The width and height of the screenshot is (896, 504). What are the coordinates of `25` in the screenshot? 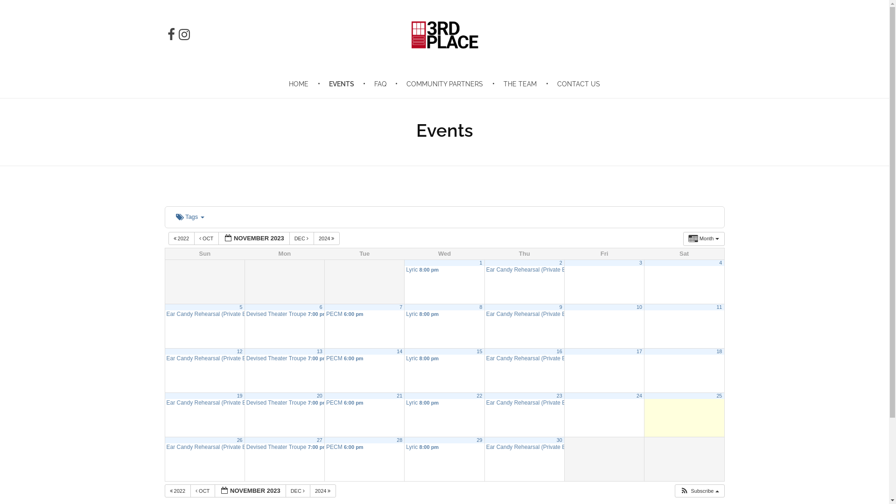 It's located at (719, 396).